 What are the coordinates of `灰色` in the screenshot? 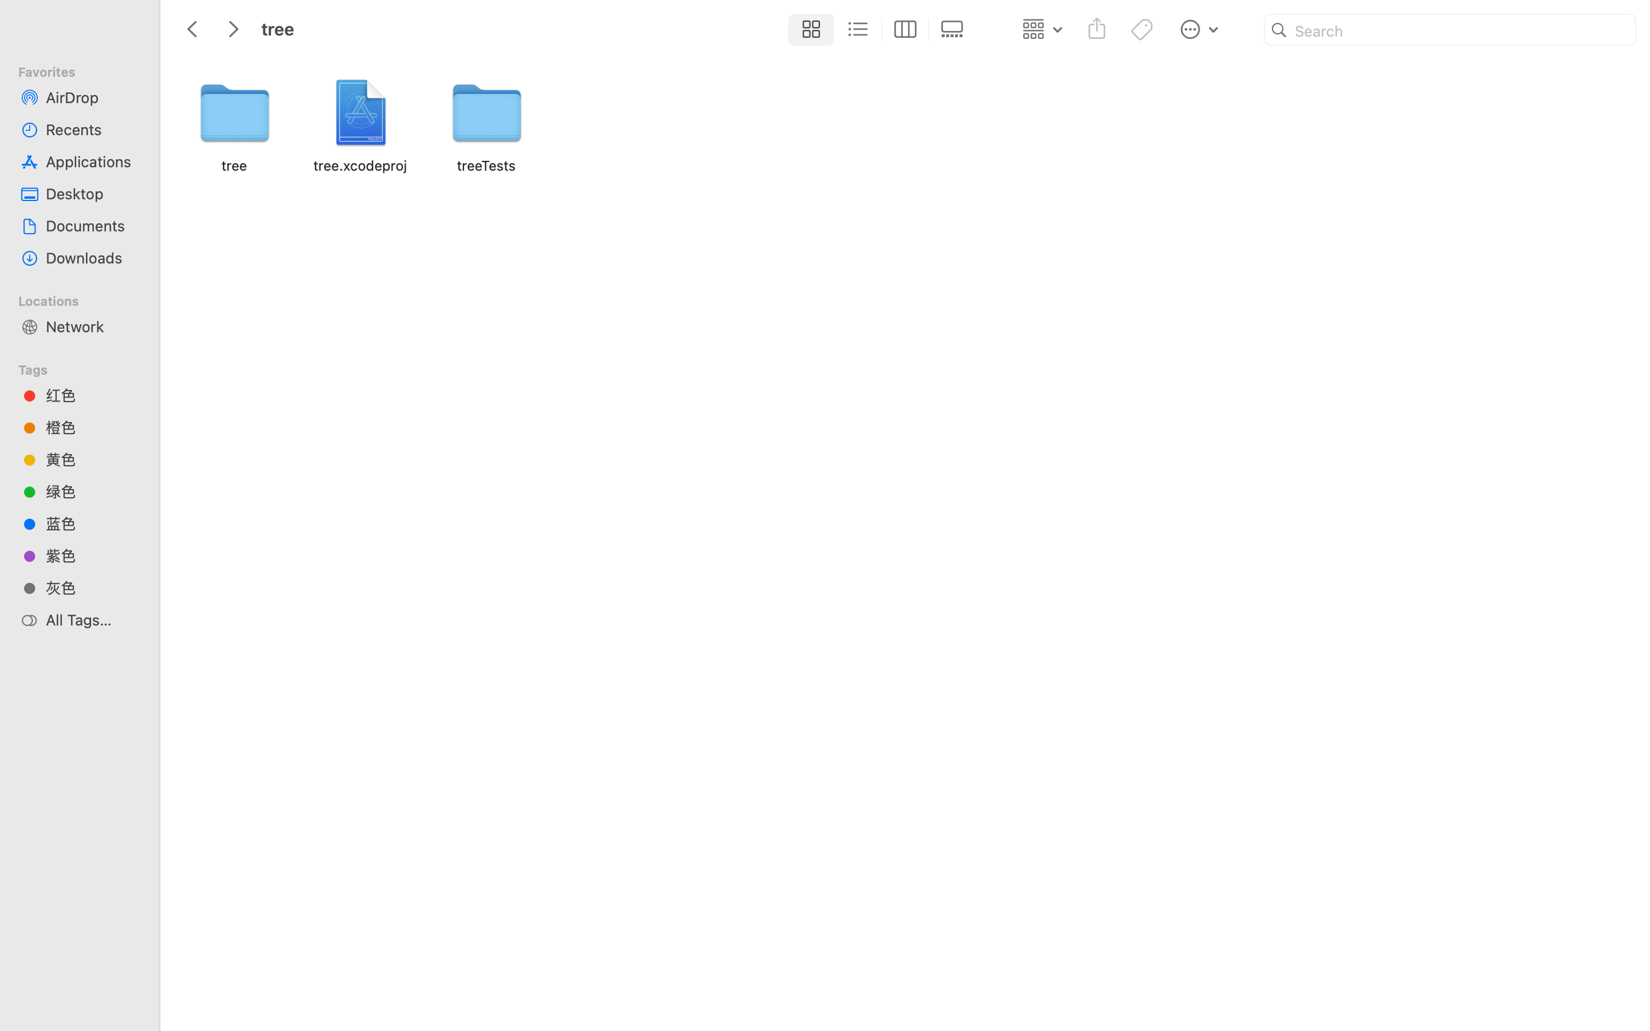 It's located at (92, 588).